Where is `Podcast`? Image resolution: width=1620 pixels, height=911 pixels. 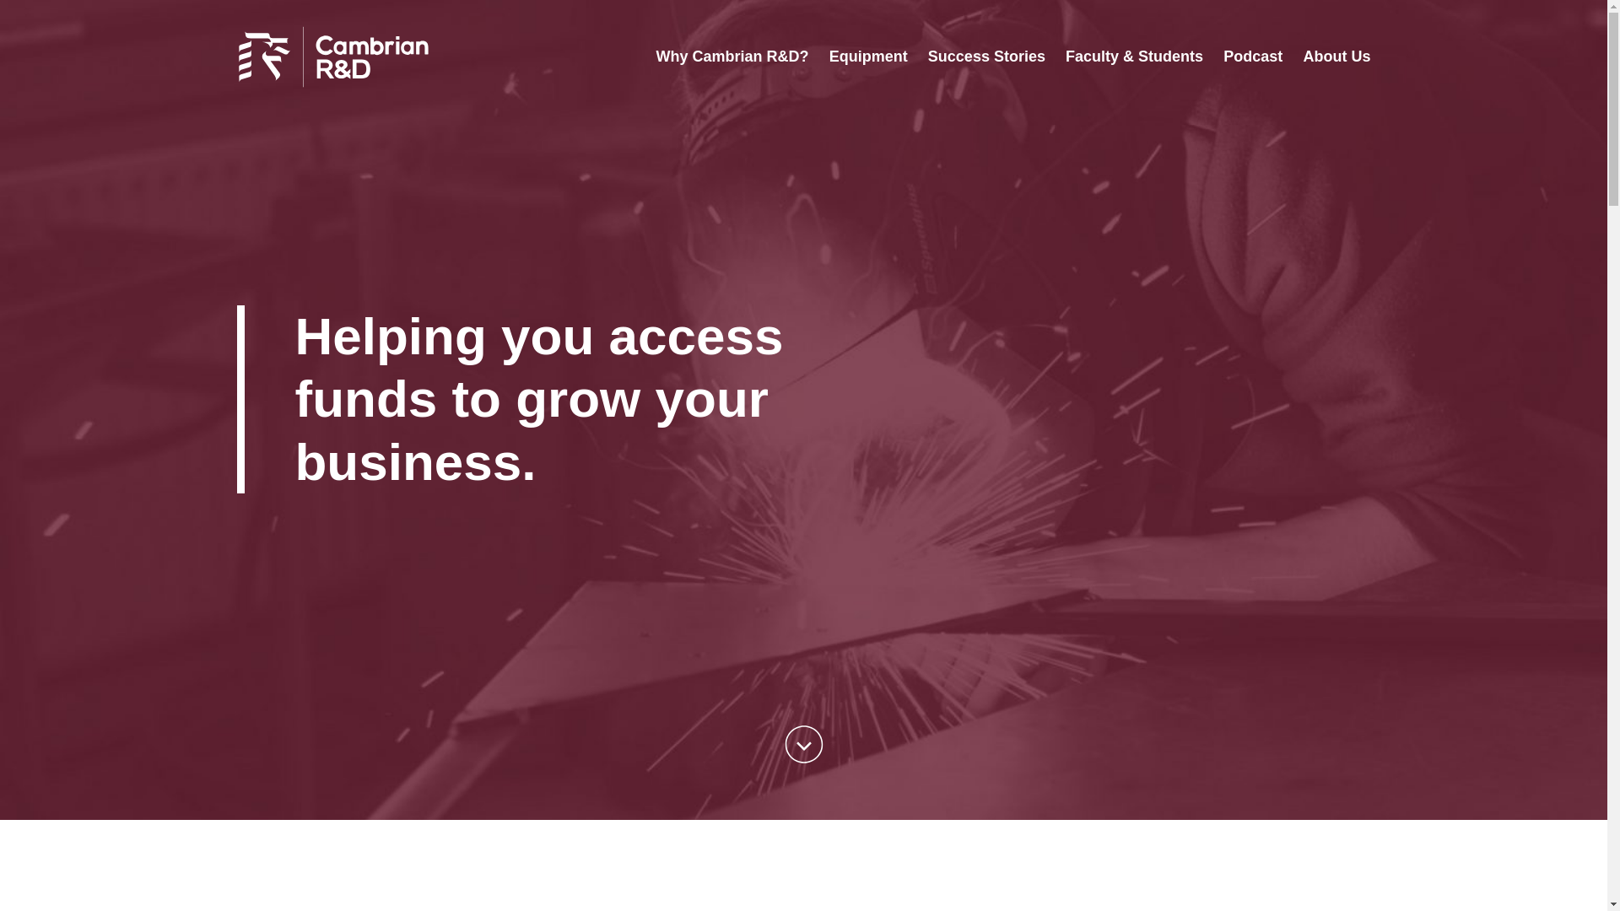 Podcast is located at coordinates (1252, 57).